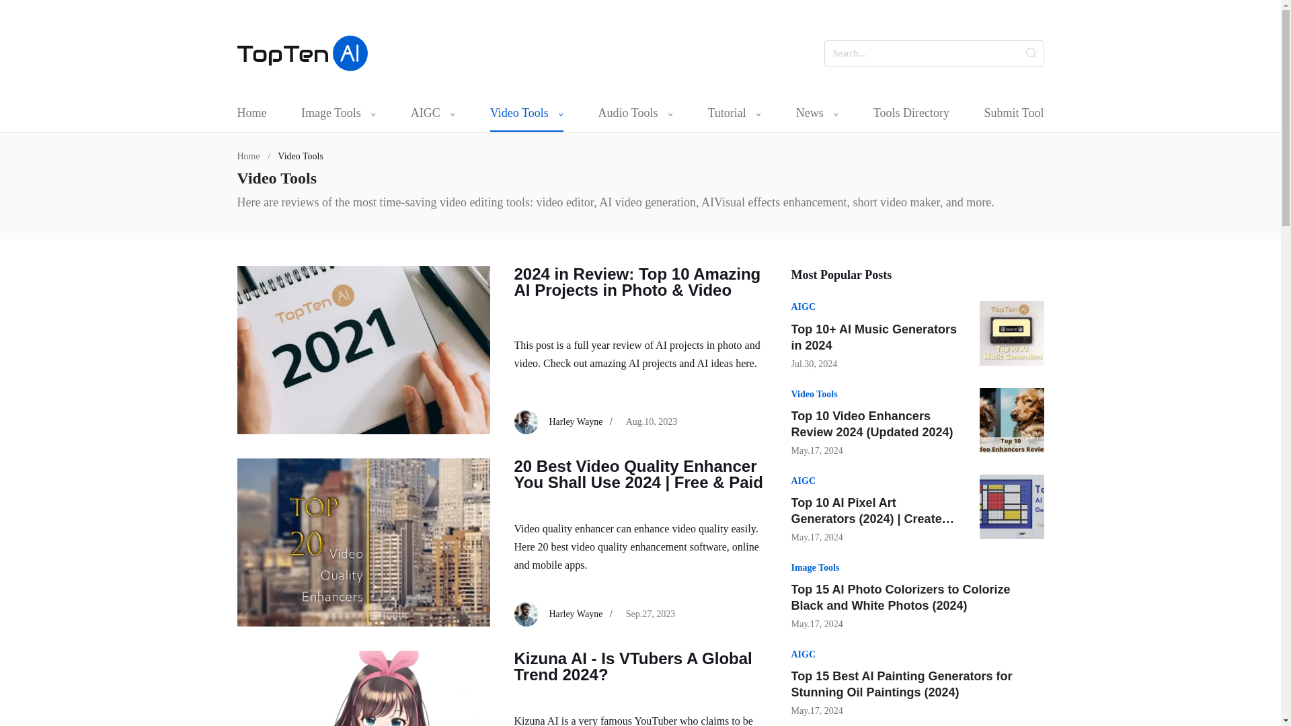 Image resolution: width=1291 pixels, height=726 pixels. Describe the element at coordinates (338, 113) in the screenshot. I see `Image Tools` at that location.